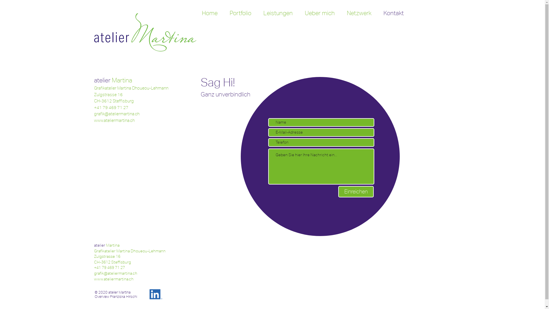 The height and width of the screenshot is (309, 549). What do you see at coordinates (393, 13) in the screenshot?
I see `Kontakt` at bounding box center [393, 13].